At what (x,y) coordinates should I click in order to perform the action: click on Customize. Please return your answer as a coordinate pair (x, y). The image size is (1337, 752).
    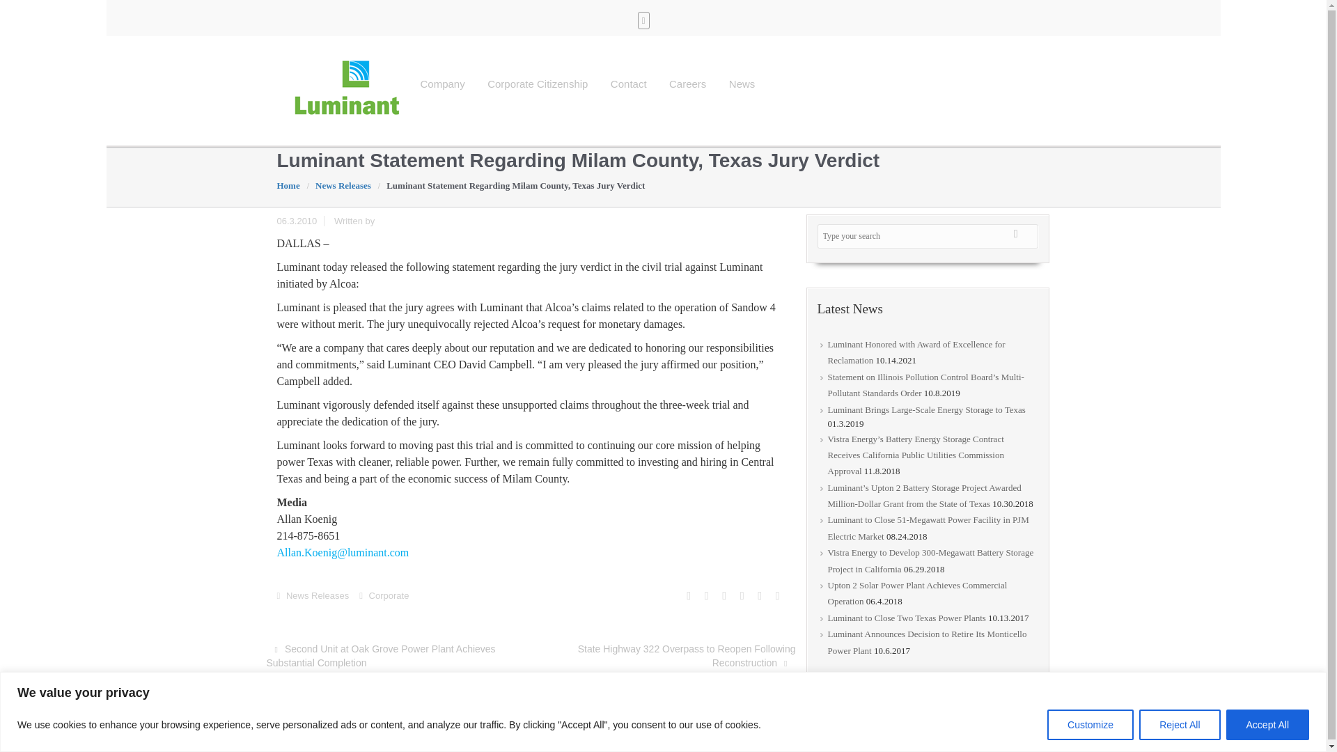
    Looking at the image, I should click on (1090, 724).